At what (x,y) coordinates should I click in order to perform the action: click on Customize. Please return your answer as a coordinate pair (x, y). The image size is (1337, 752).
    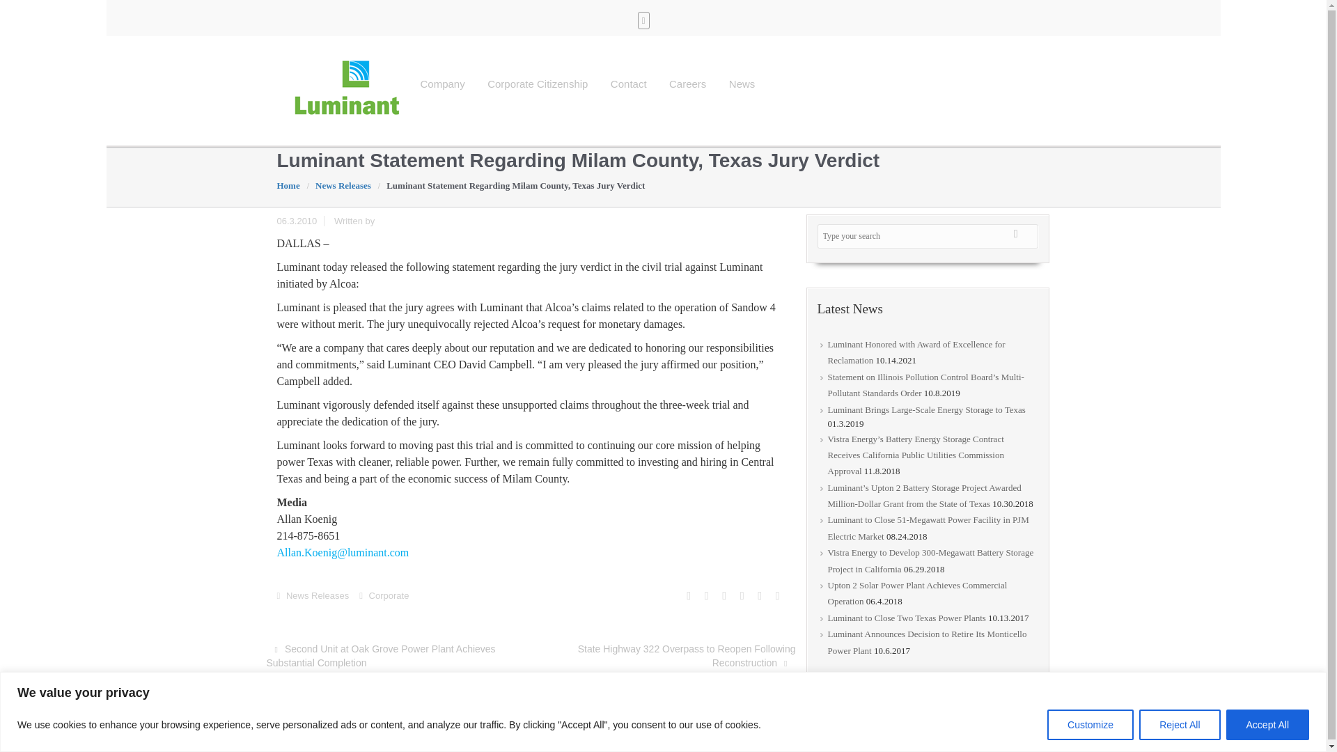
    Looking at the image, I should click on (1090, 724).